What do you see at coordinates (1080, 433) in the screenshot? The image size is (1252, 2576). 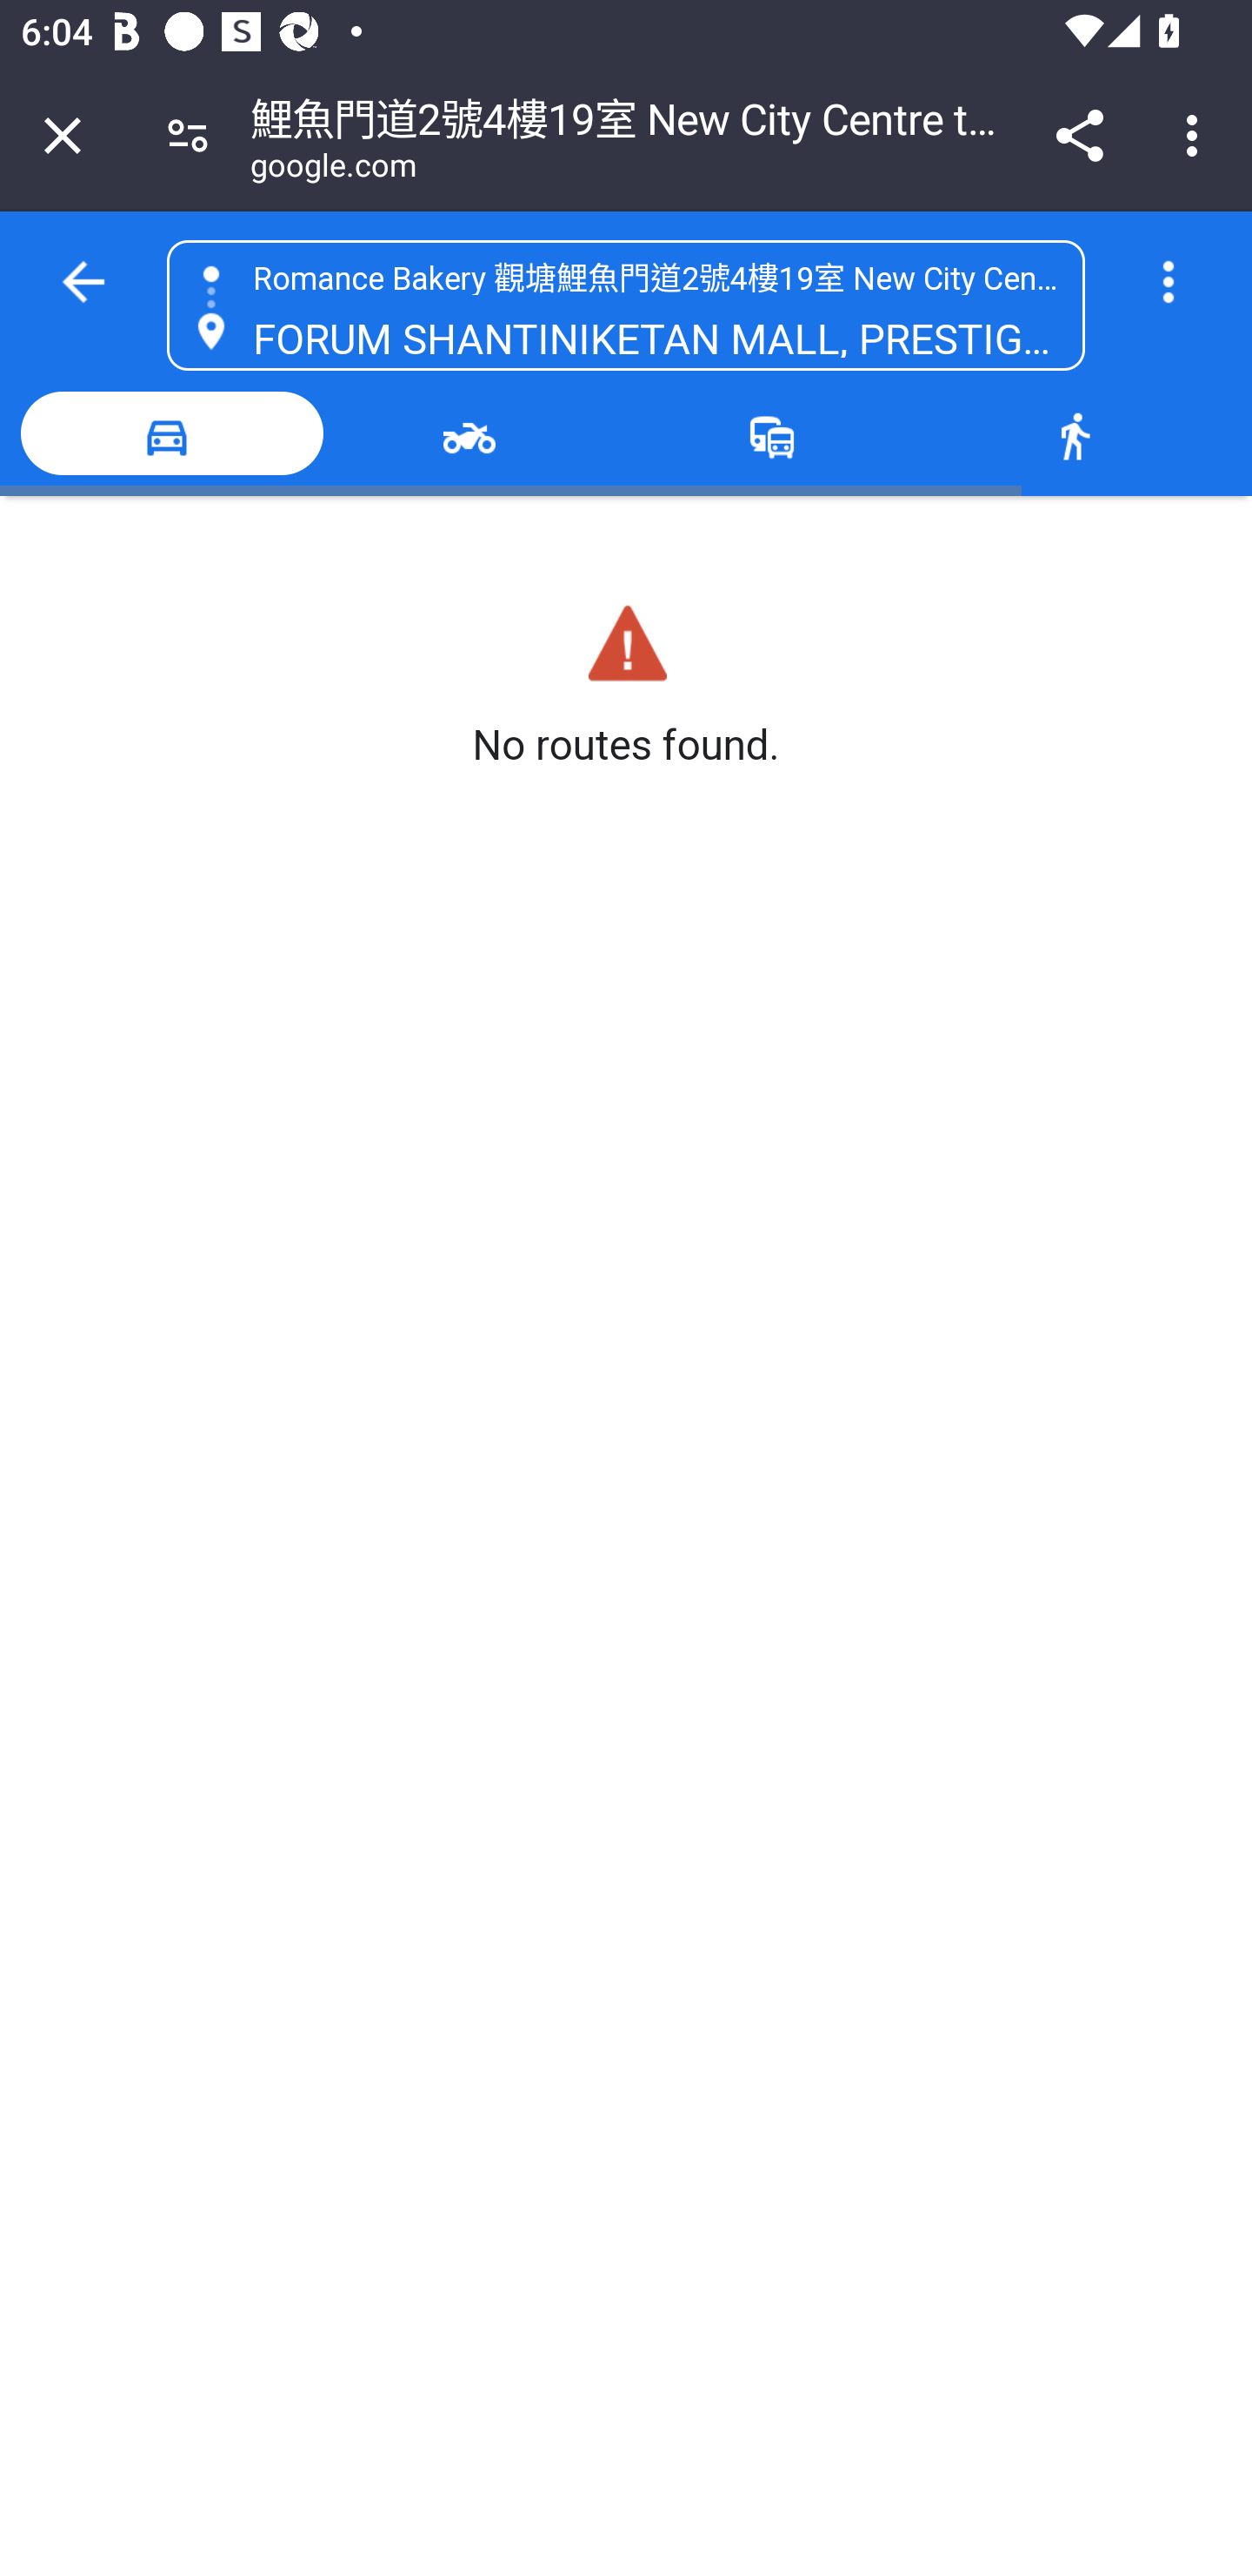 I see `Walking Mode` at bounding box center [1080, 433].